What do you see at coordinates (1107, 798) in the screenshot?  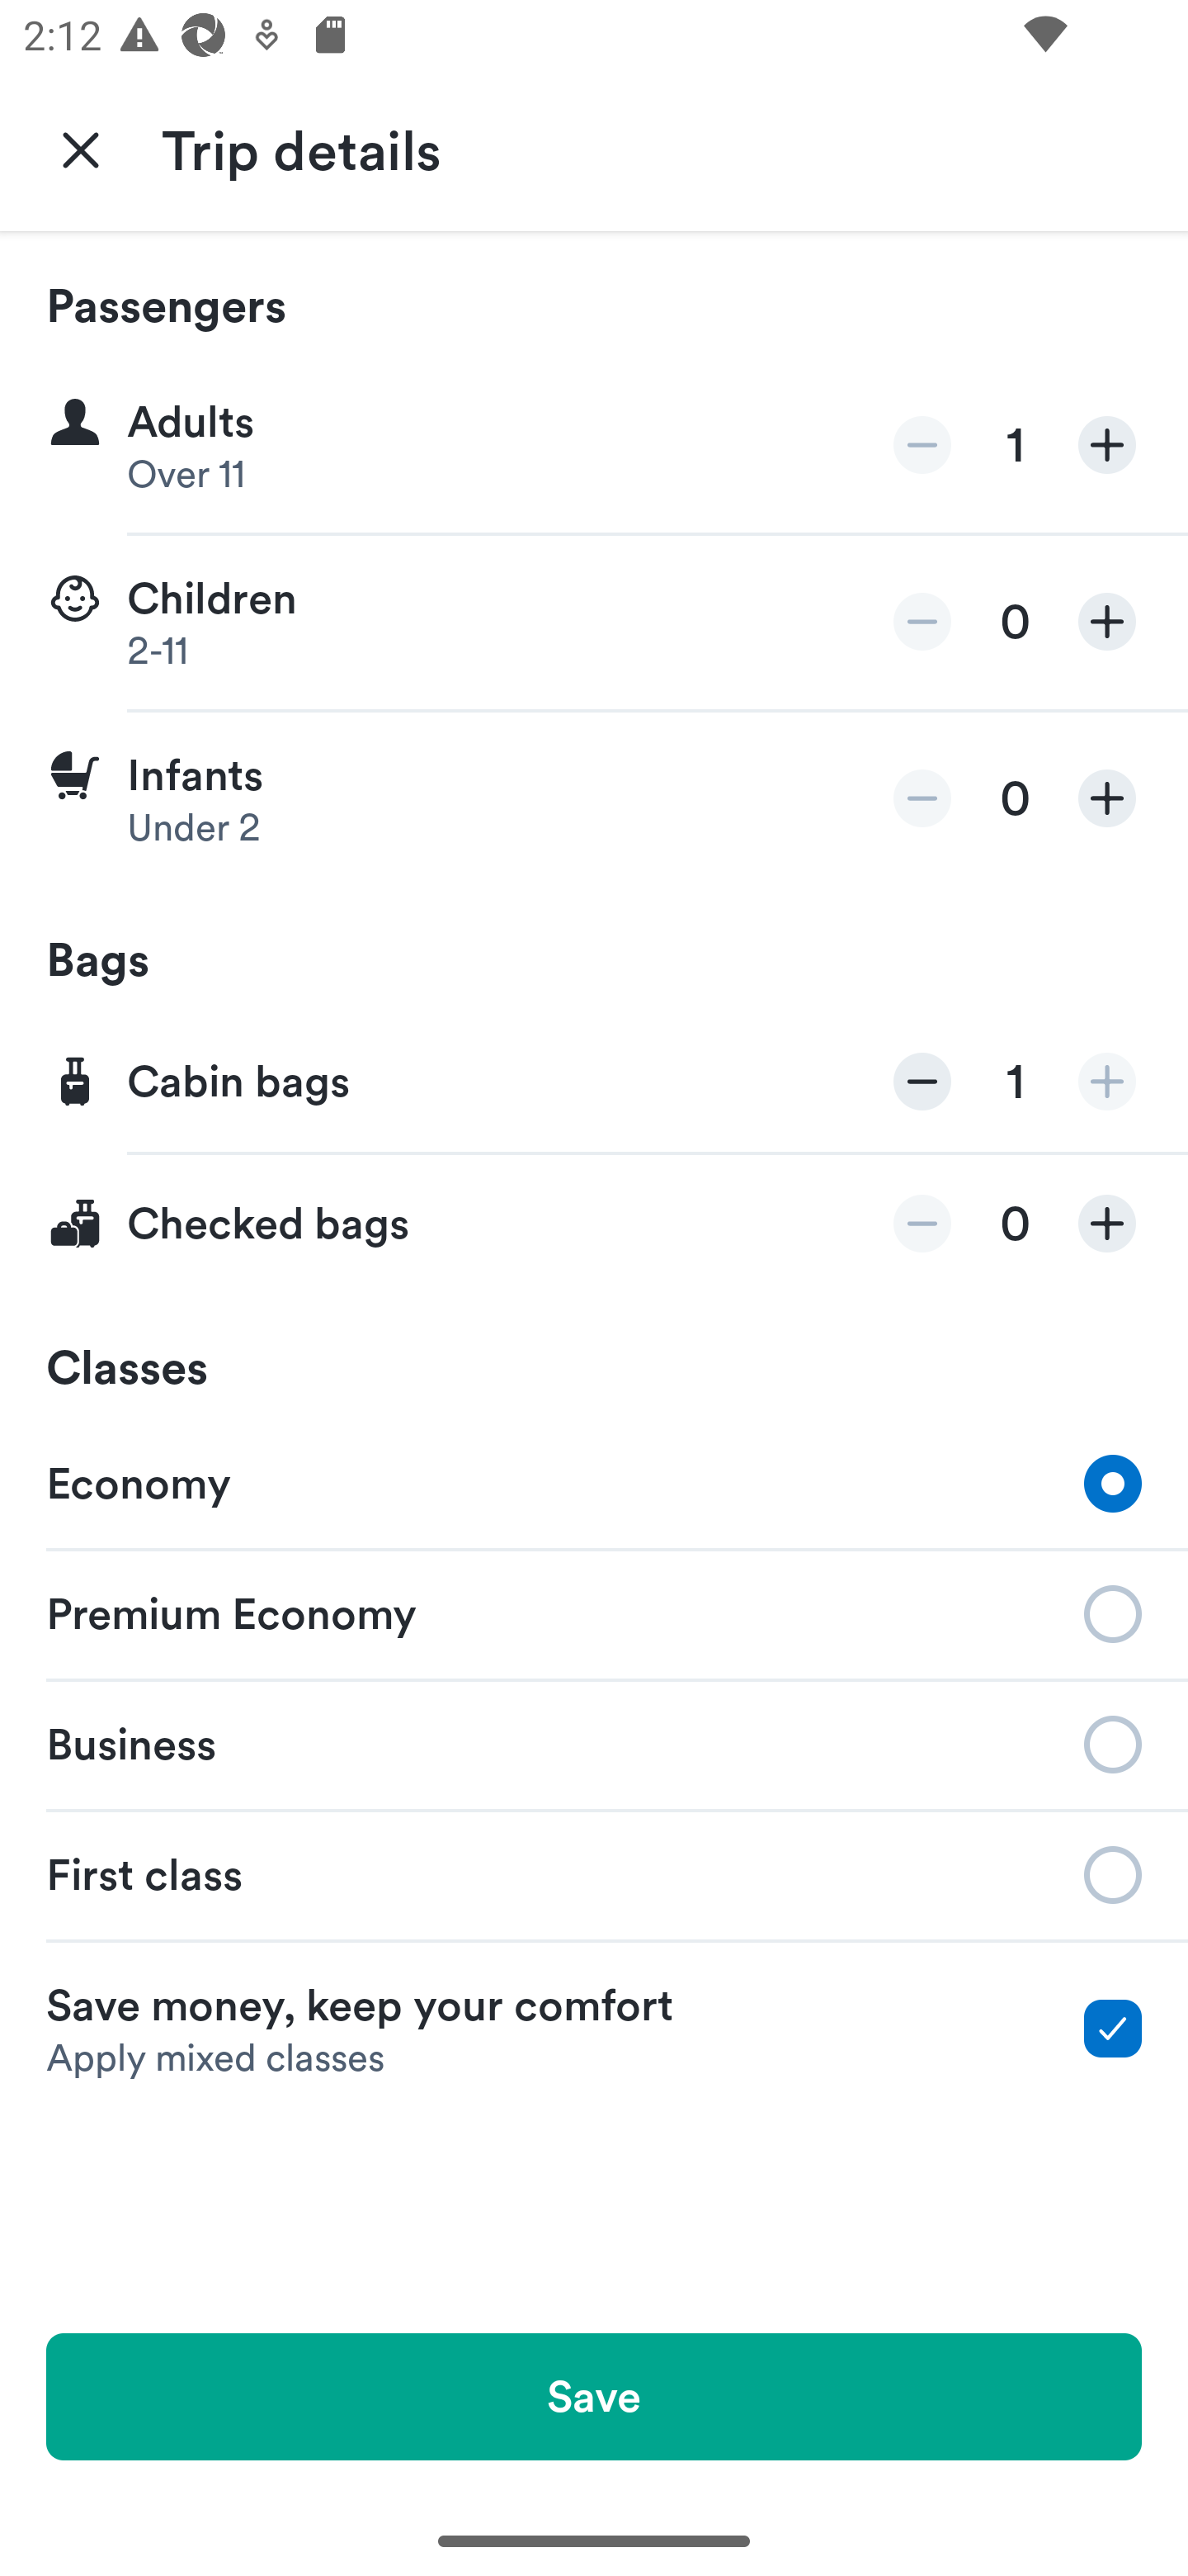 I see `Add` at bounding box center [1107, 798].